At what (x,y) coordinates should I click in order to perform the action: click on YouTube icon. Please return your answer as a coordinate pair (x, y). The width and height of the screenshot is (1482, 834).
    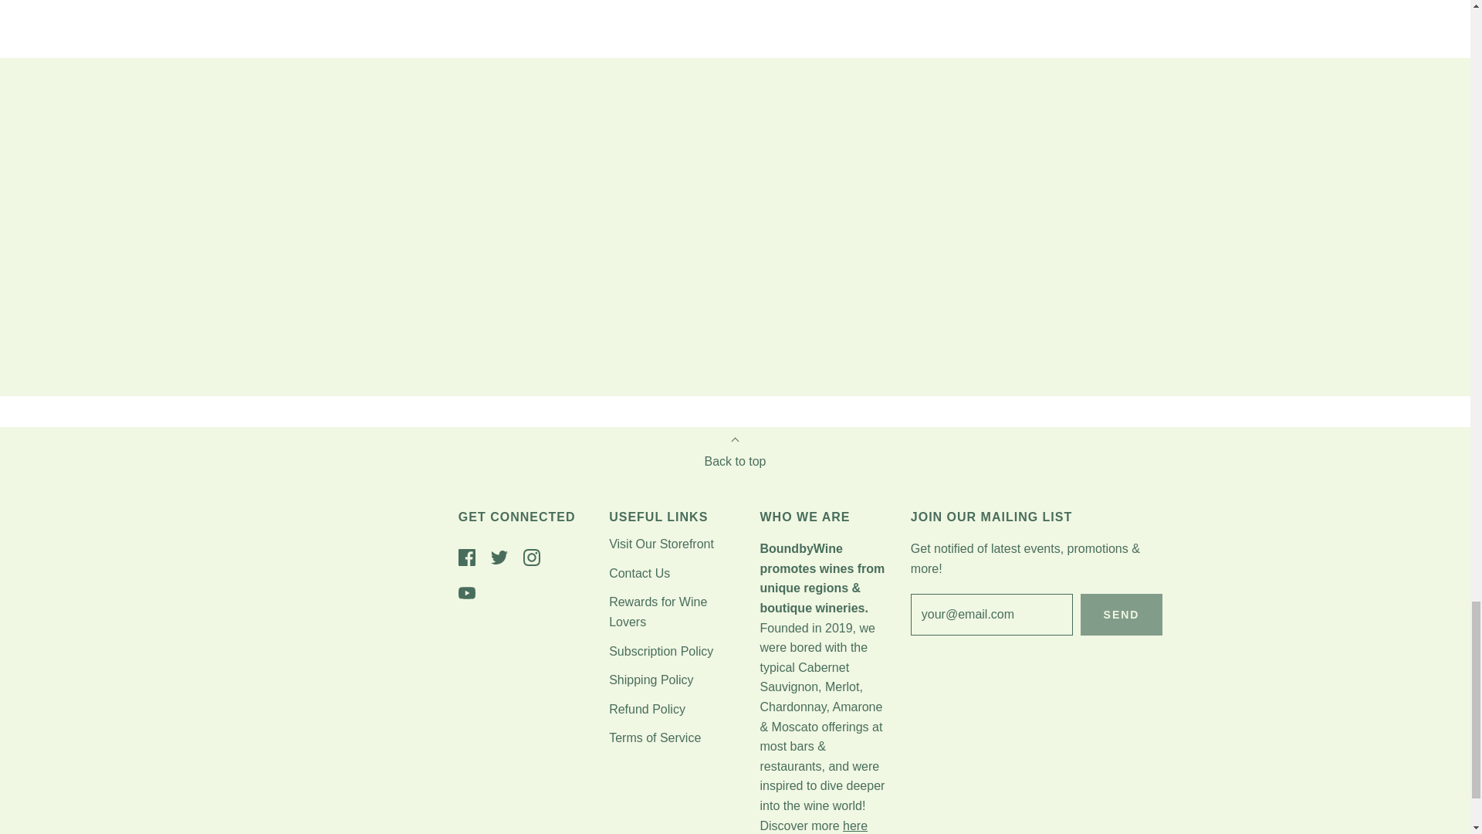
    Looking at the image, I should click on (466, 593).